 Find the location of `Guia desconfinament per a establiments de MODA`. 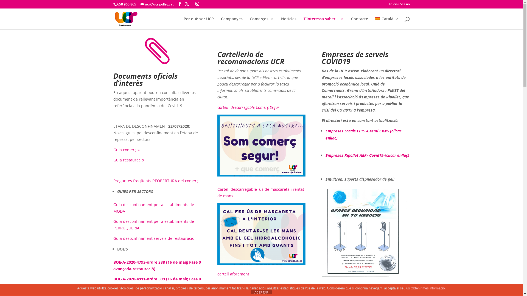

Guia desconfinament per a establiments de MODA is located at coordinates (153, 208).